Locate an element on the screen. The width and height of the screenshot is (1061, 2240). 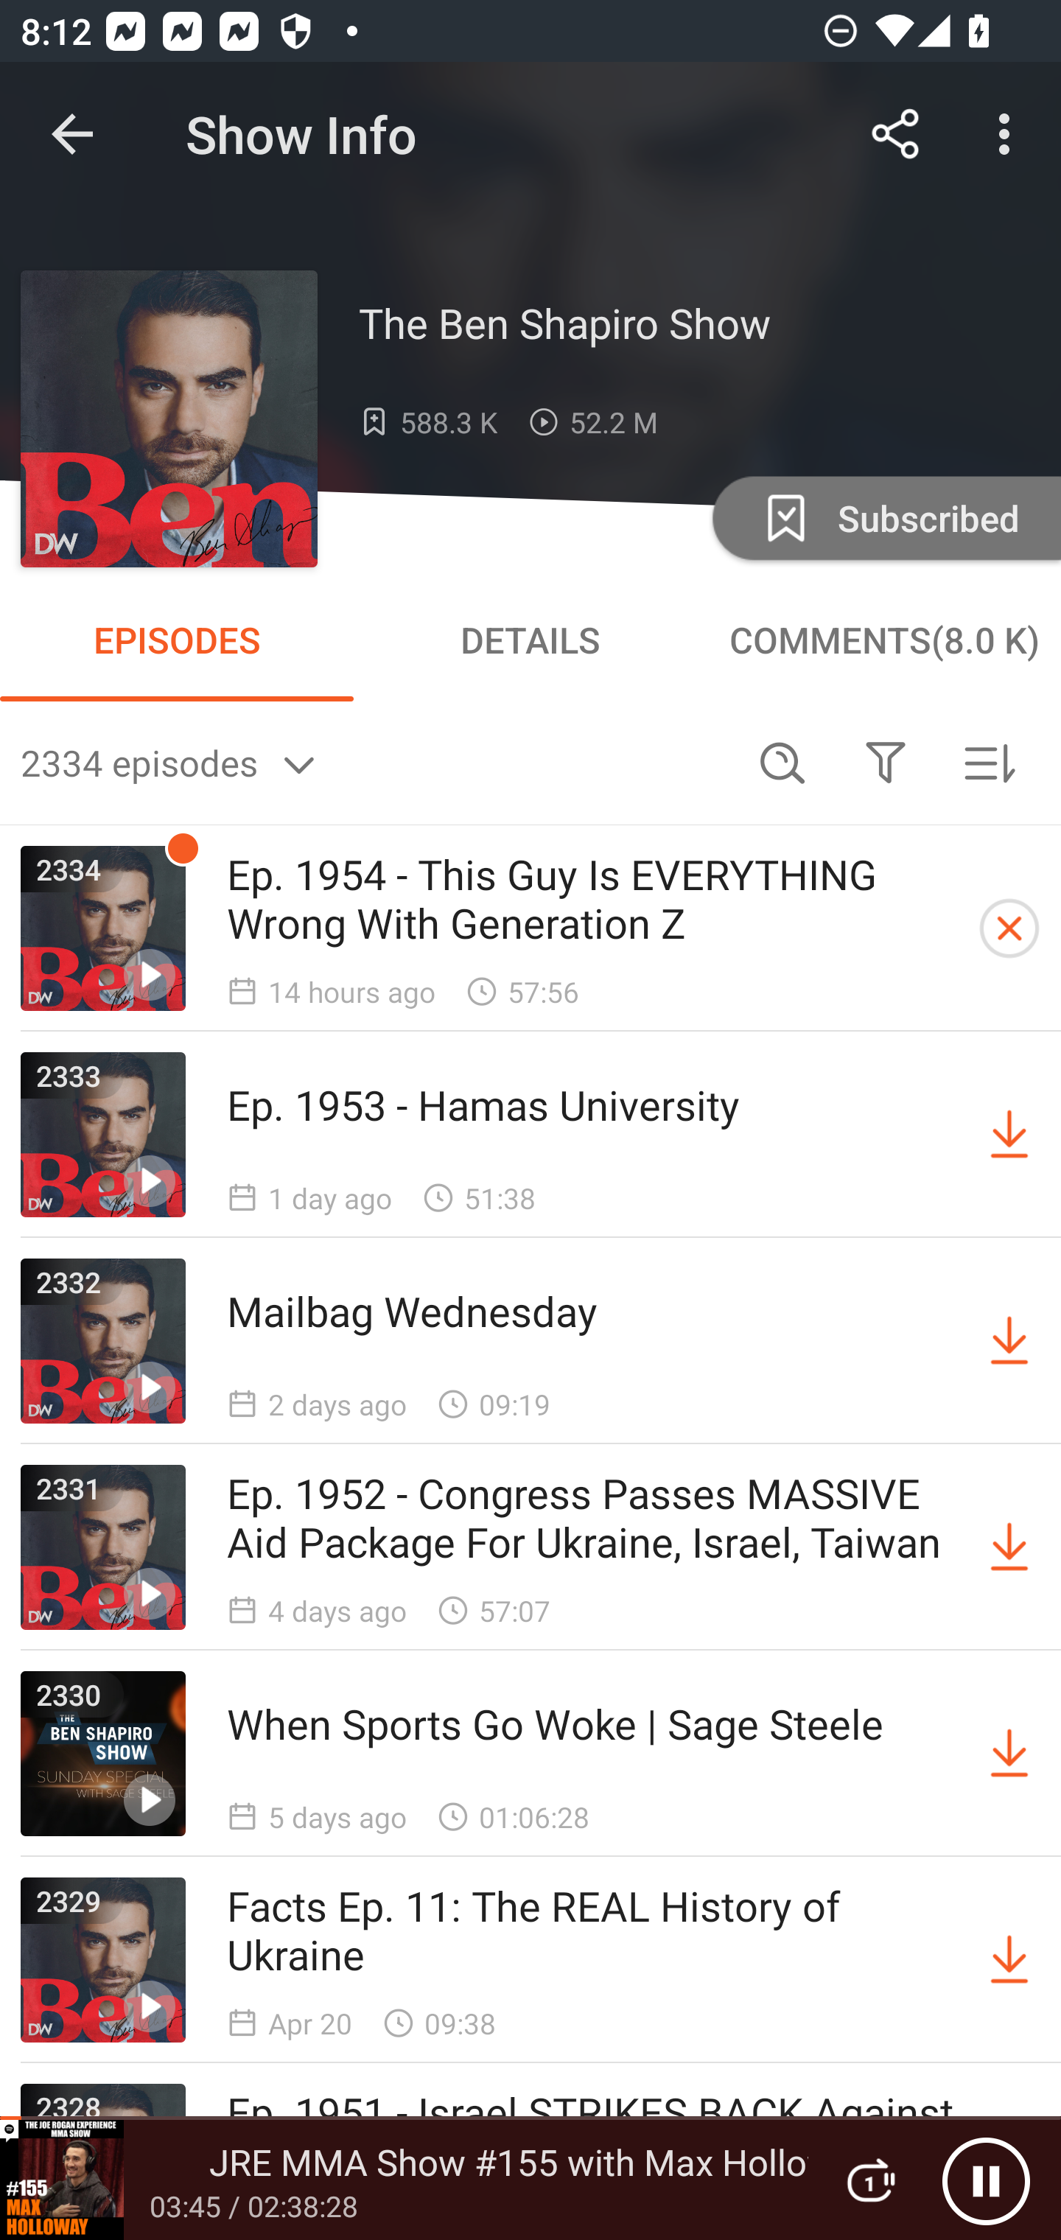
 is located at coordinates (885, 762).